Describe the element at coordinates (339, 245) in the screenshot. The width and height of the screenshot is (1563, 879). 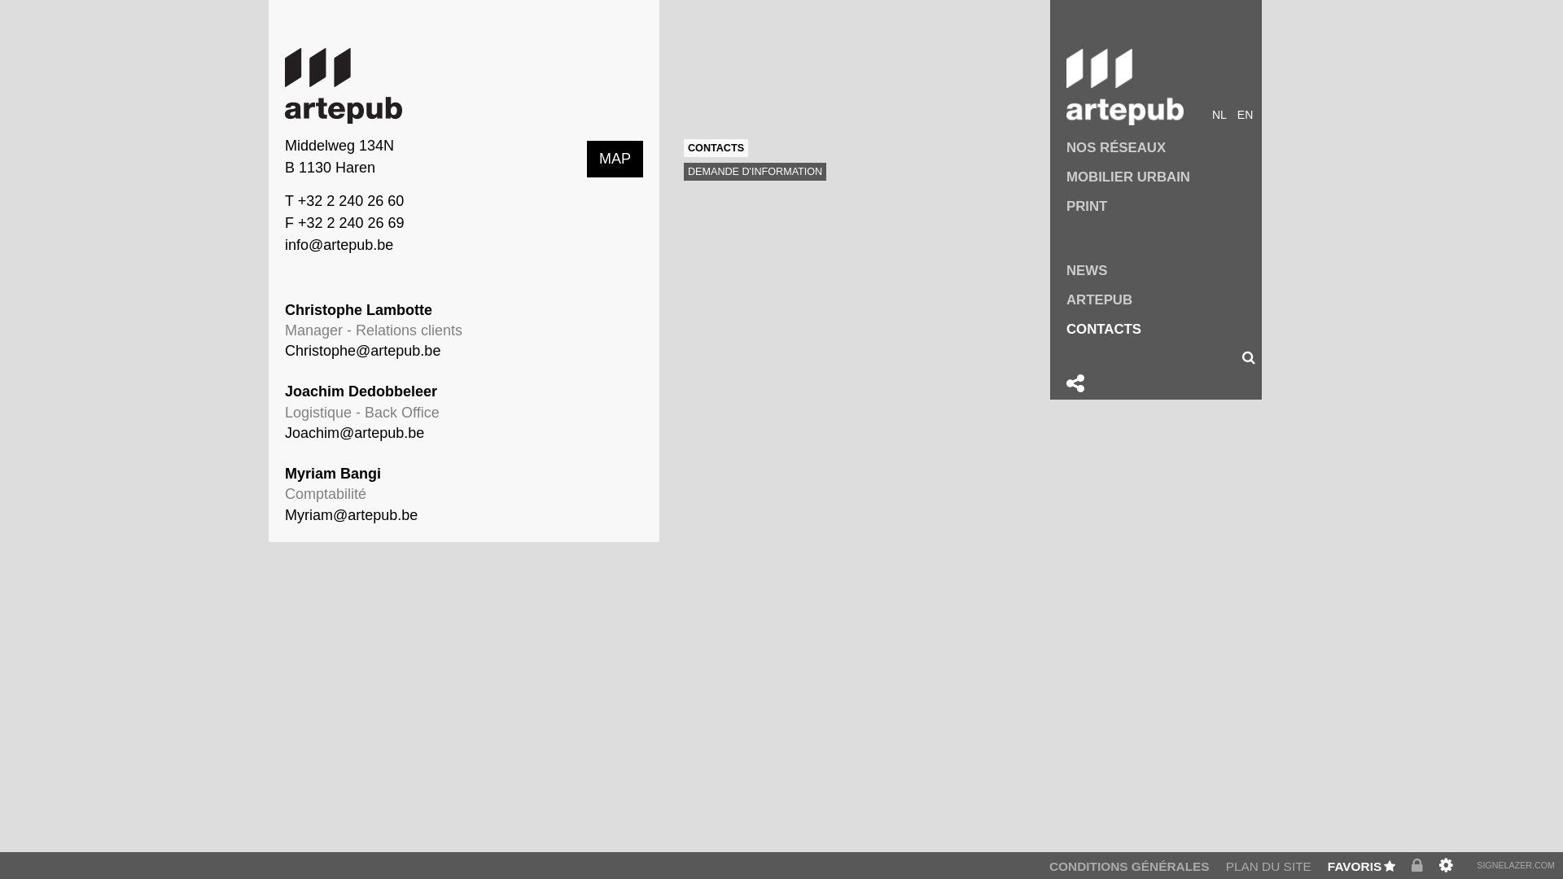
I see `info@artepub.be` at that location.